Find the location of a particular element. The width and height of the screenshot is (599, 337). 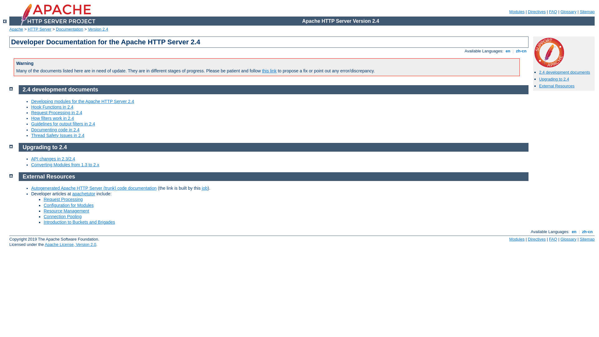

Glossary is located at coordinates (568, 239).